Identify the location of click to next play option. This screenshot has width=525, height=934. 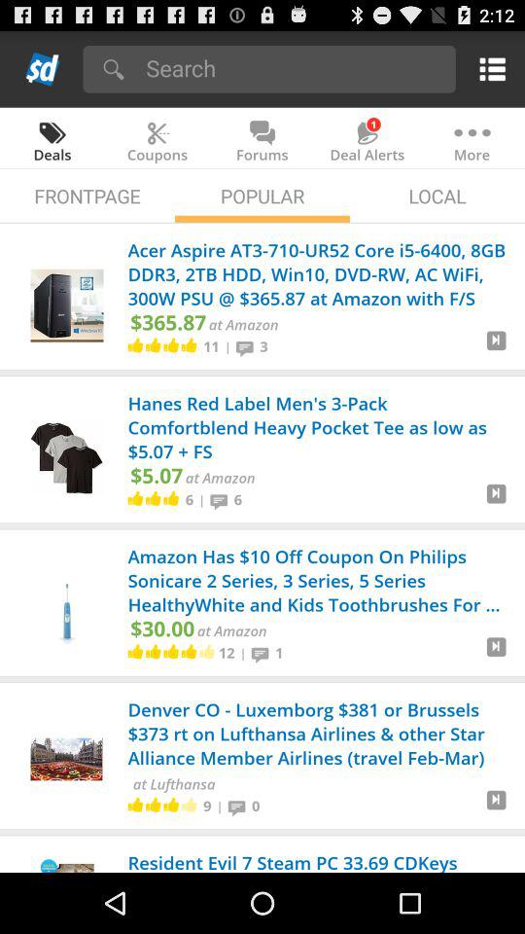
(496, 348).